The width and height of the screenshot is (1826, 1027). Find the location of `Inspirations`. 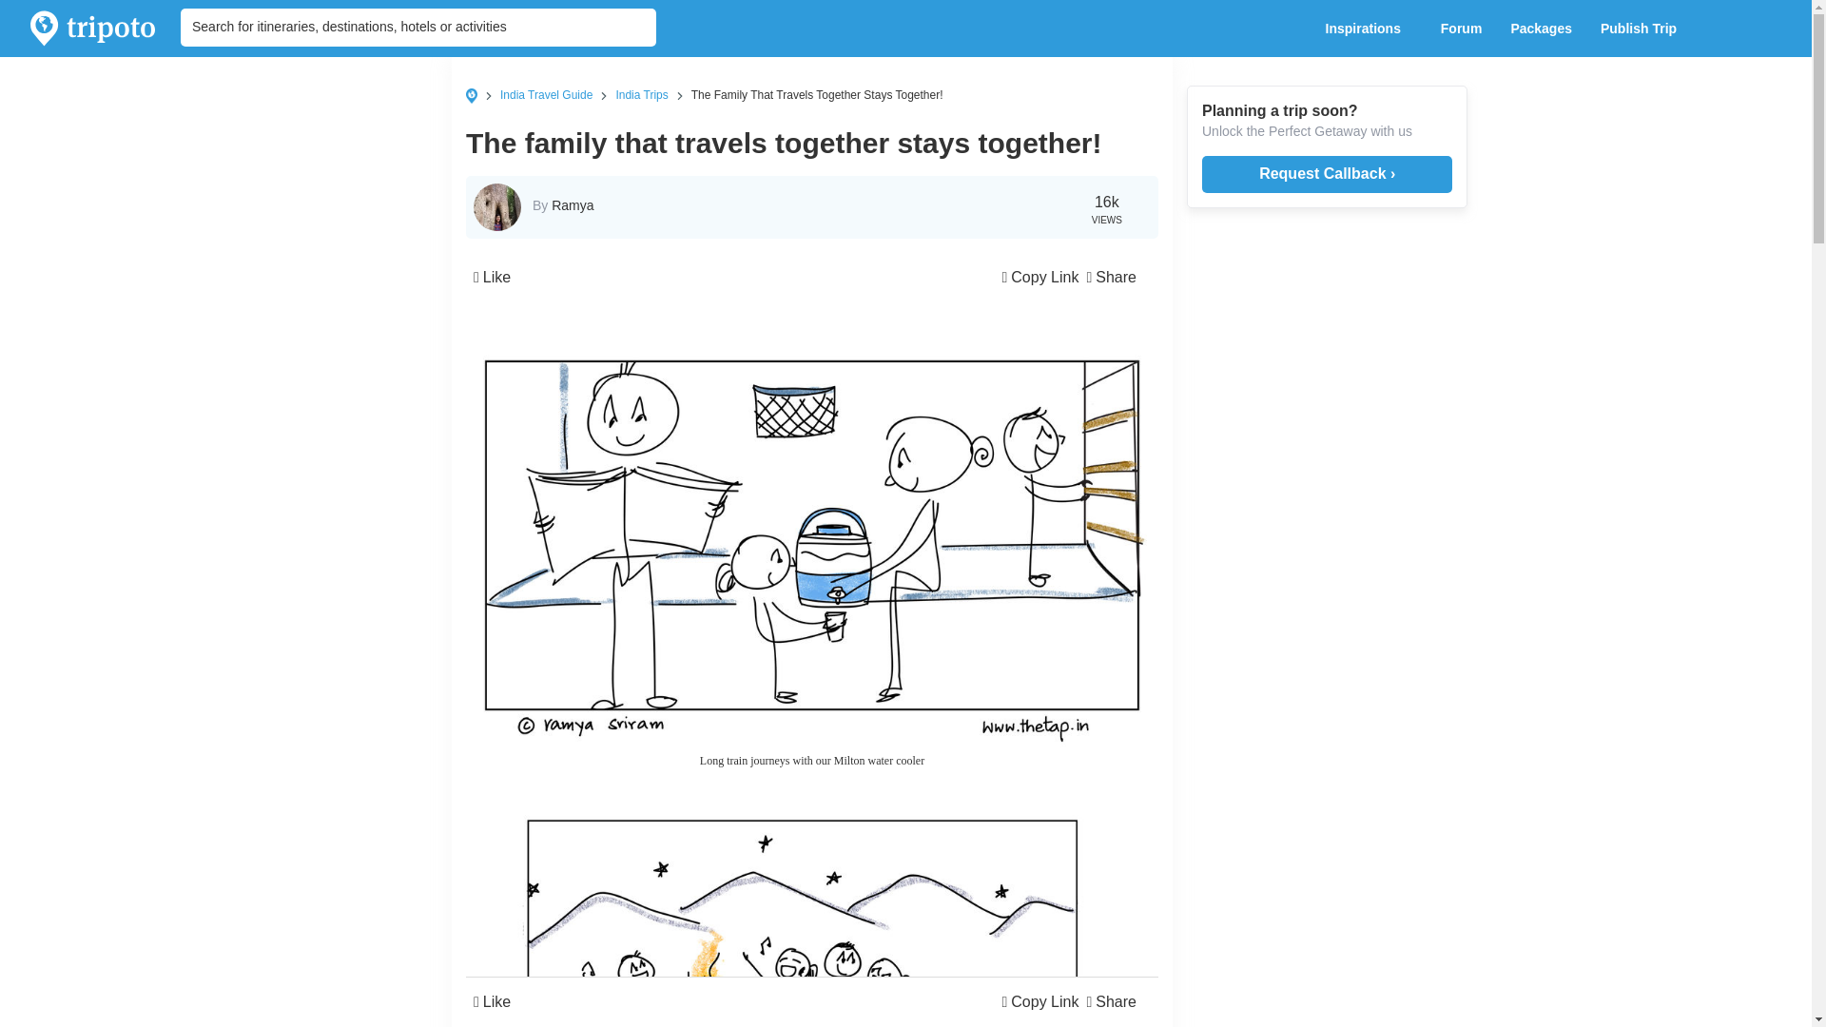

Inspirations is located at coordinates (1368, 29).